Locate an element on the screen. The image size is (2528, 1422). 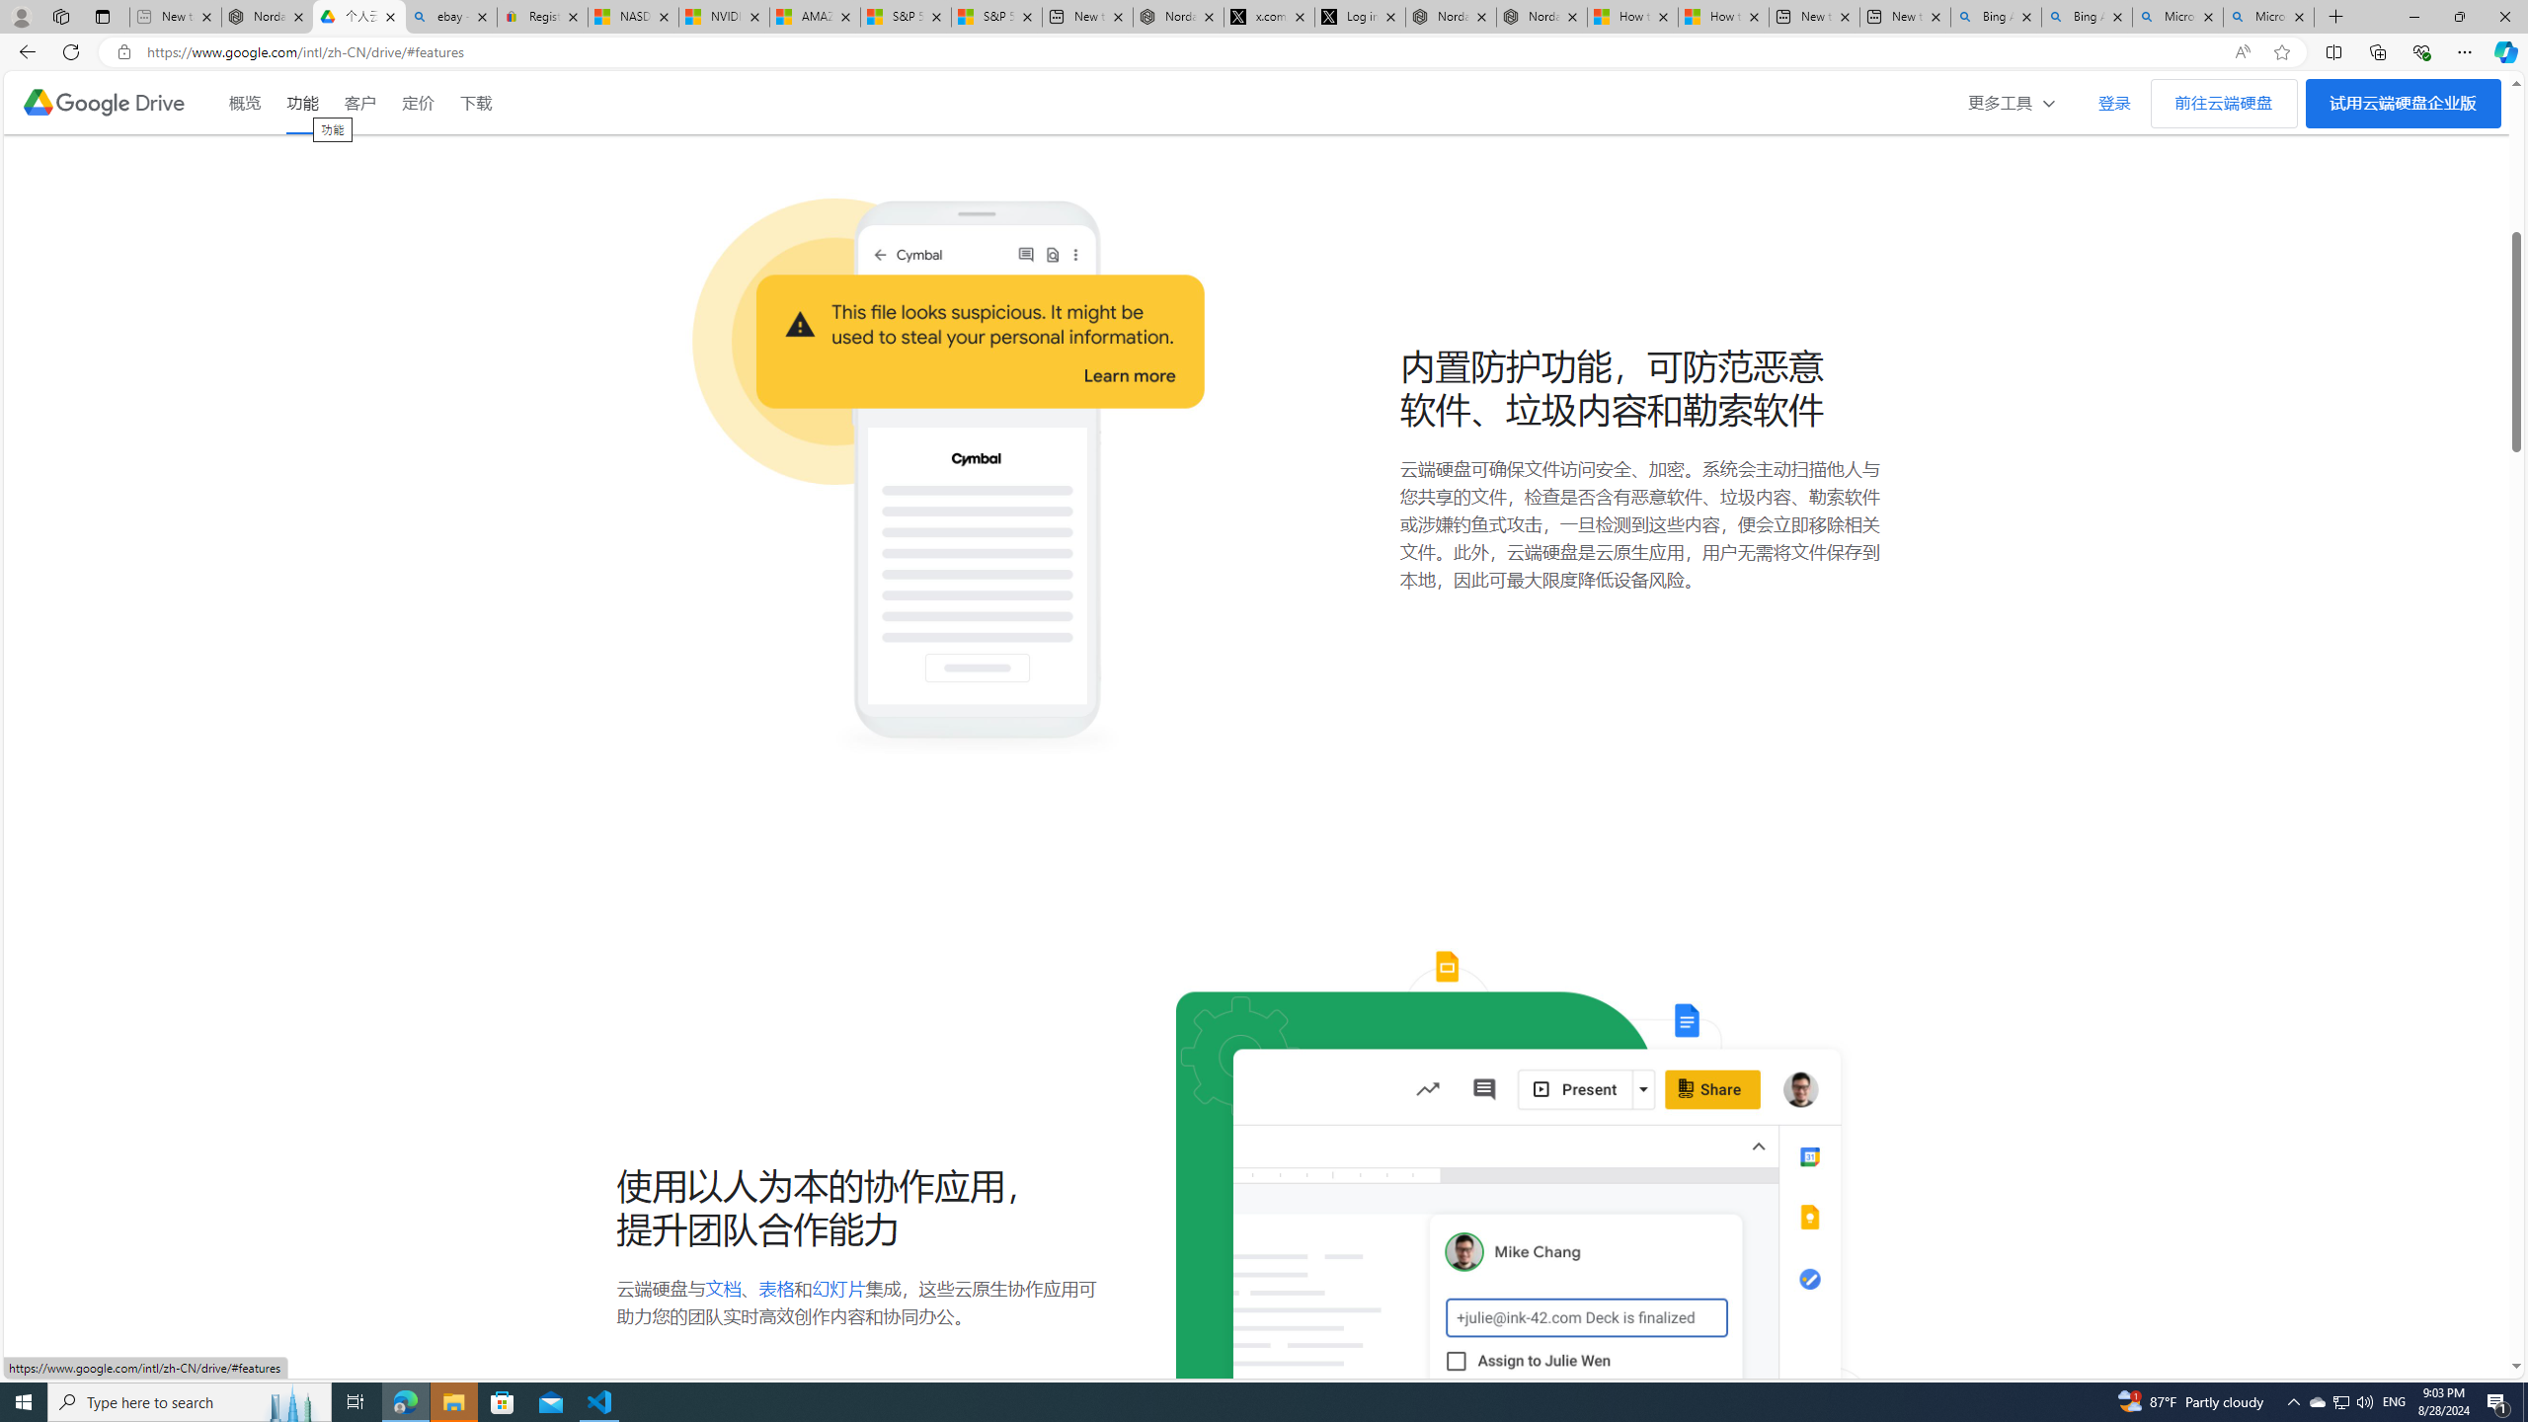
How to Use a Monitor With Your Closed Laptop is located at coordinates (1724, 17).